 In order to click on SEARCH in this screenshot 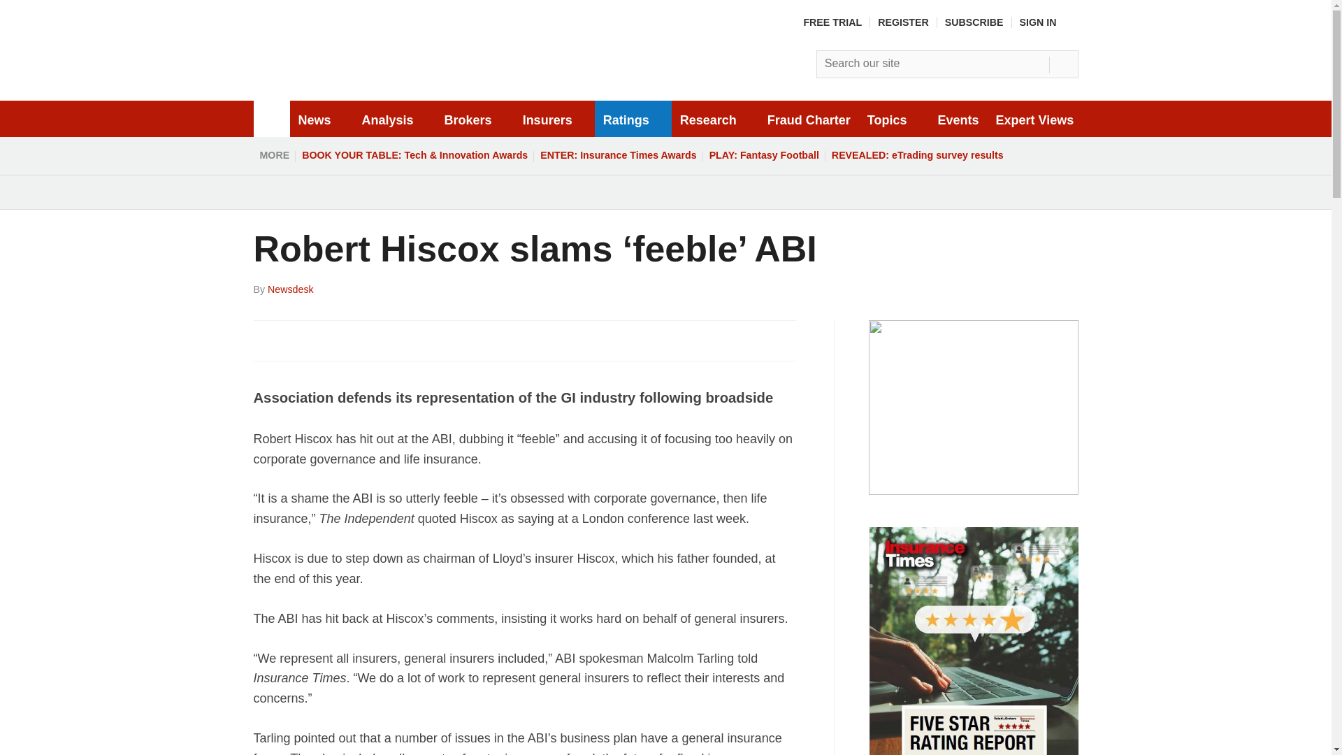, I will do `click(1063, 64)`.